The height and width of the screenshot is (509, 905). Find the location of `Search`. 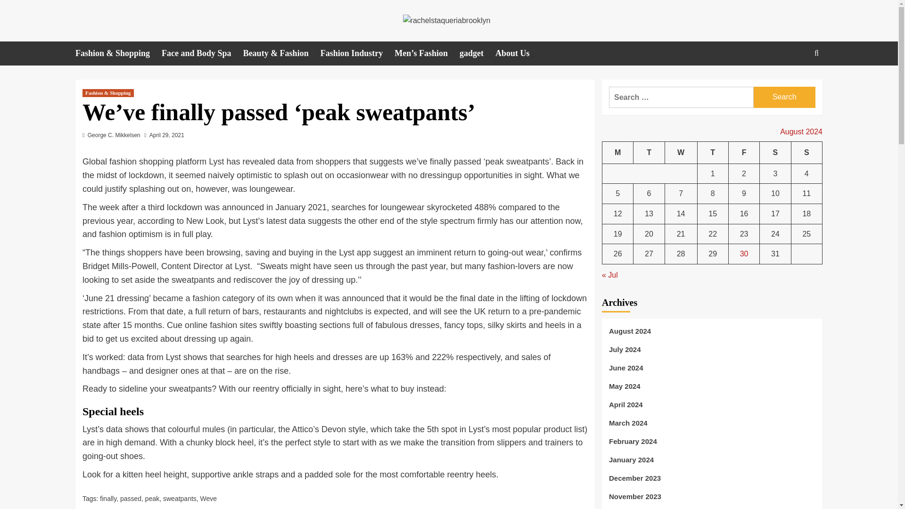

Search is located at coordinates (784, 97).